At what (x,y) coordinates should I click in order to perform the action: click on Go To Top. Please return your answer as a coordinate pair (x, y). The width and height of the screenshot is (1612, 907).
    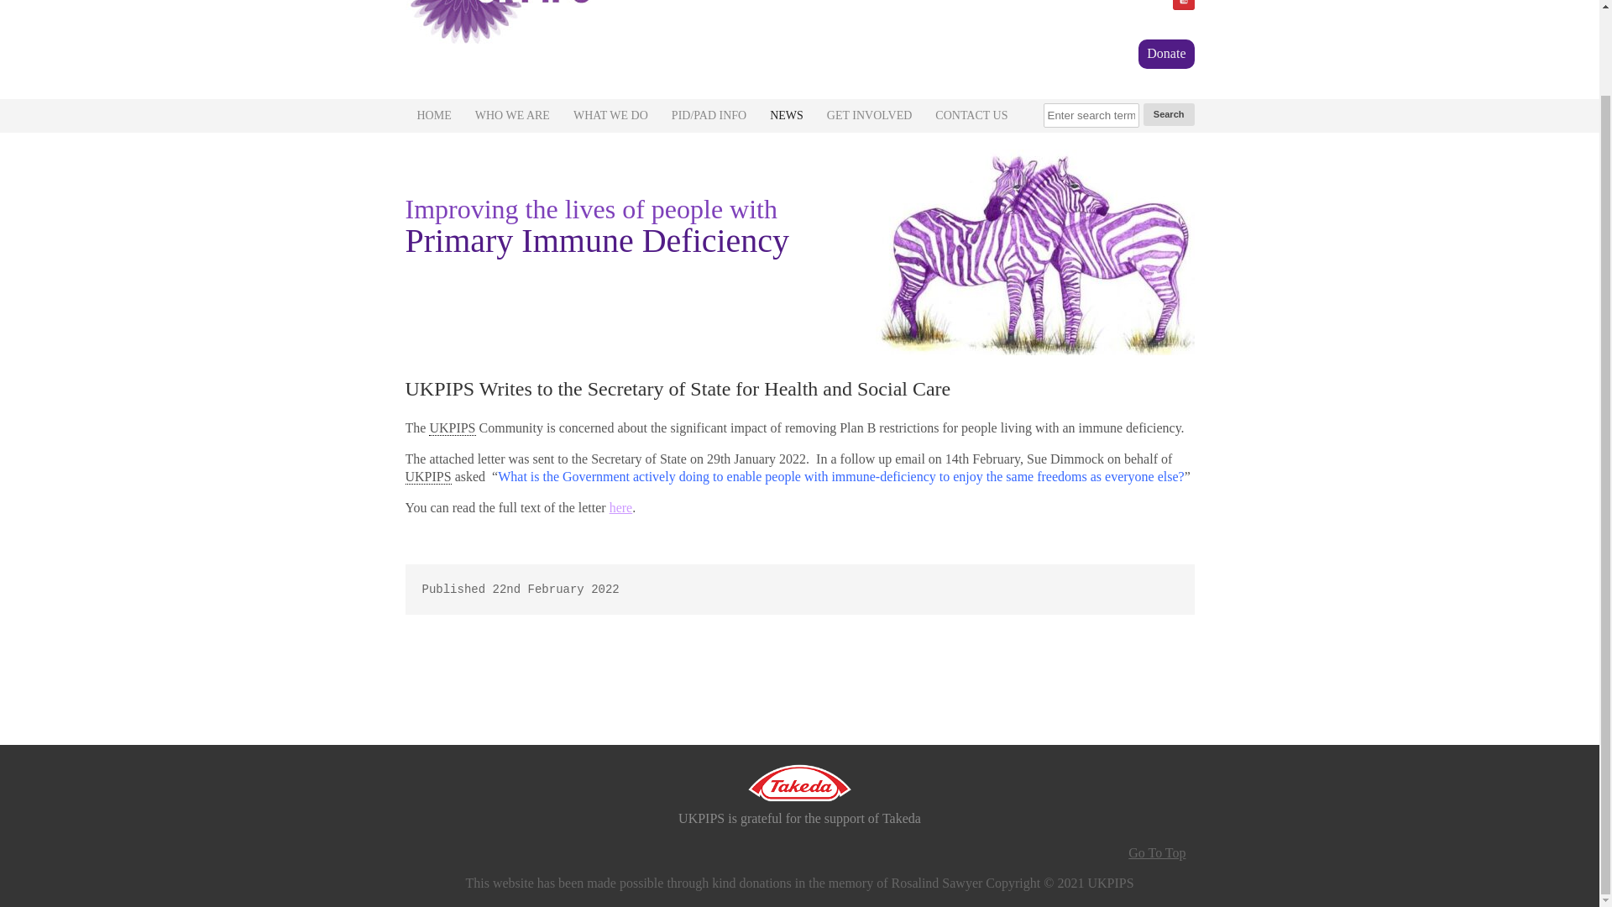
    Looking at the image, I should click on (1157, 852).